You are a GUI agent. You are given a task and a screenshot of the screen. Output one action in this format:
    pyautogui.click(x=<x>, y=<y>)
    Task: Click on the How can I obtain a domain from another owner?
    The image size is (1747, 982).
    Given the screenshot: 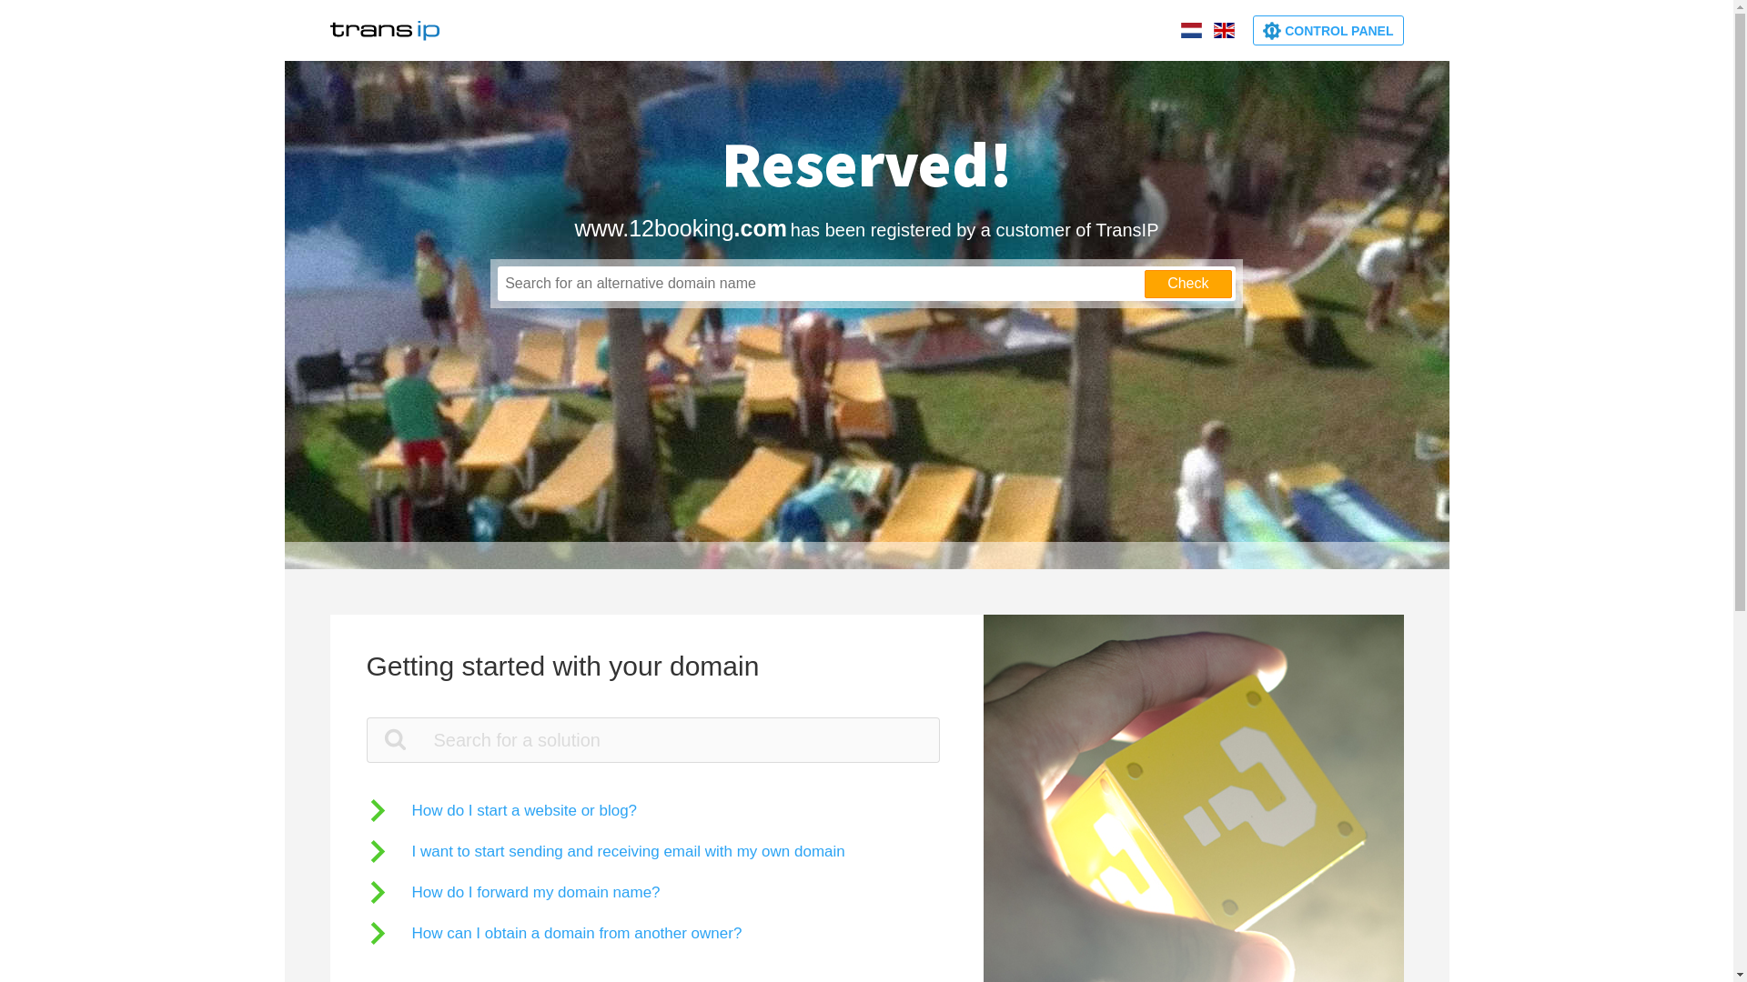 What is the action you would take?
    pyautogui.click(x=553, y=933)
    